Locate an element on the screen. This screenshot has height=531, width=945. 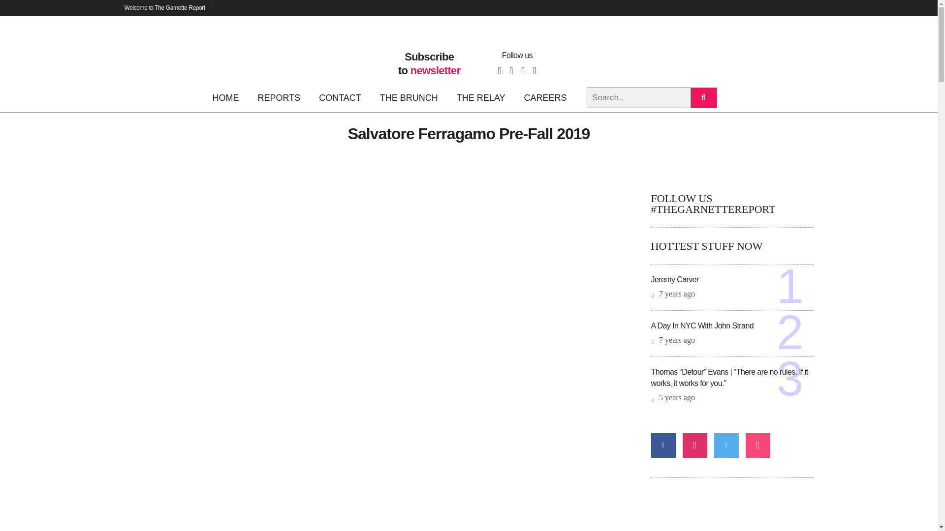
THE RELAY is located at coordinates (481, 97).